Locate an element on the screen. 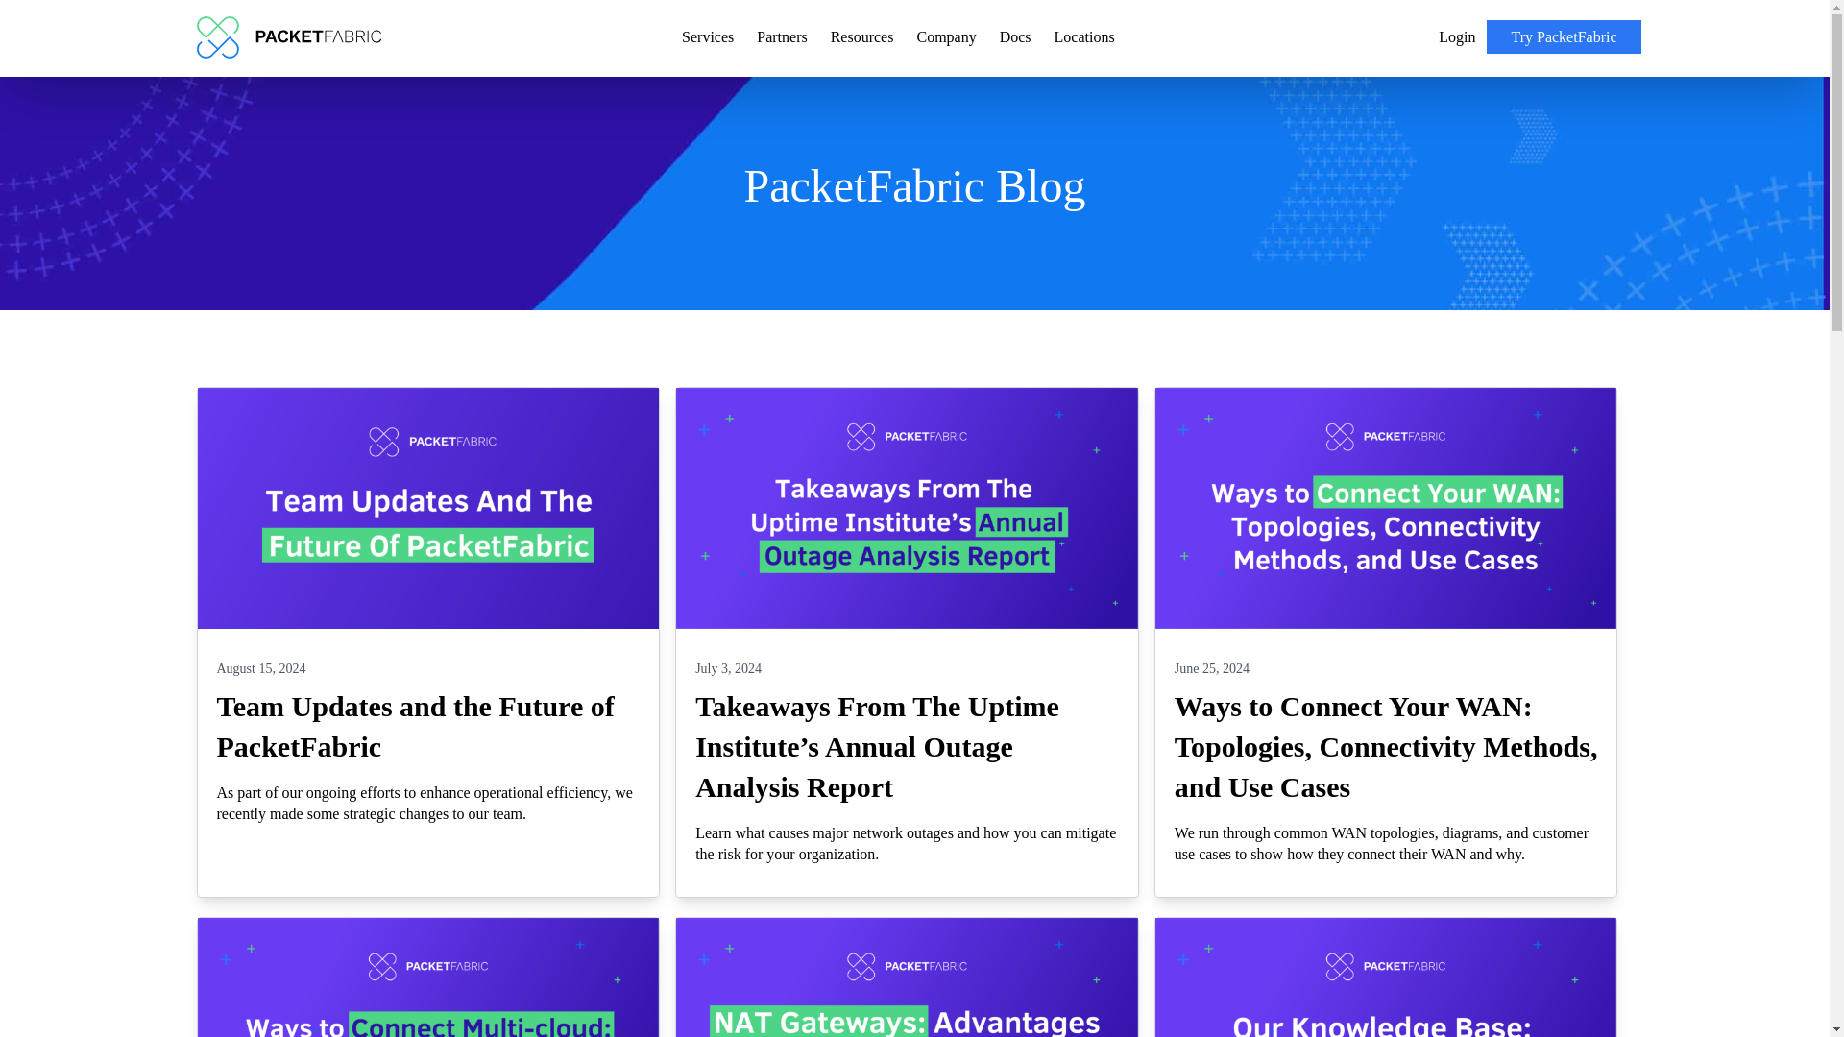  Partners is located at coordinates (782, 36).